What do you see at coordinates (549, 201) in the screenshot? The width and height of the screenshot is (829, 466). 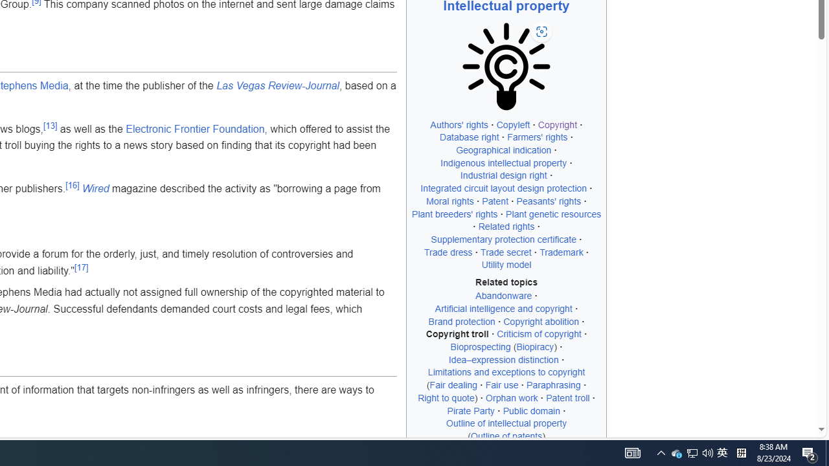 I see `Peasants' rights` at bounding box center [549, 201].